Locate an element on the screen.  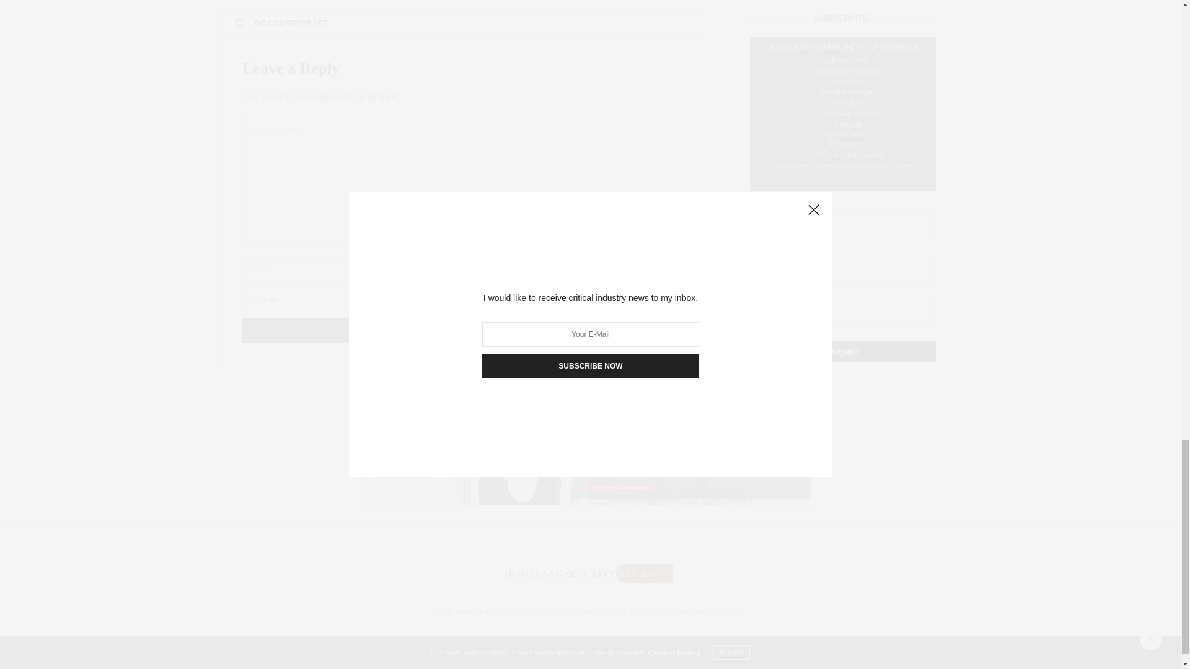
Submit Comment is located at coordinates (461, 331).